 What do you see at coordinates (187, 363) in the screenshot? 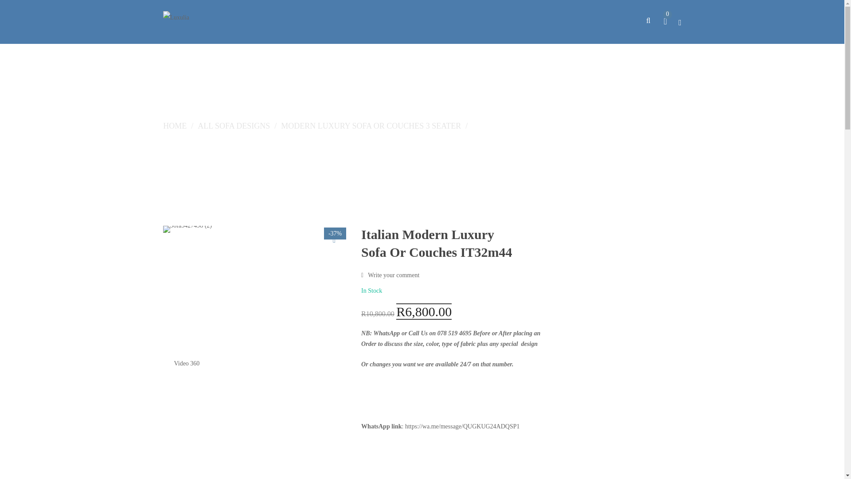
I see `Video 360` at bounding box center [187, 363].